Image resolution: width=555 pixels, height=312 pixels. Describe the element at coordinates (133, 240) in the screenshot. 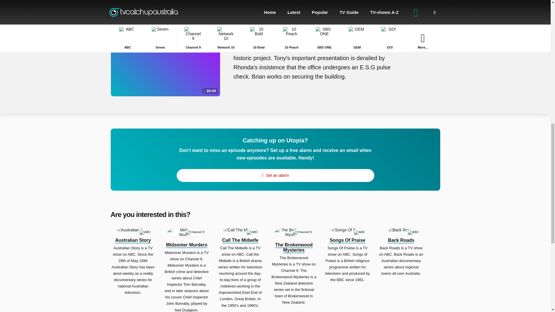

I see `Australian Story` at that location.